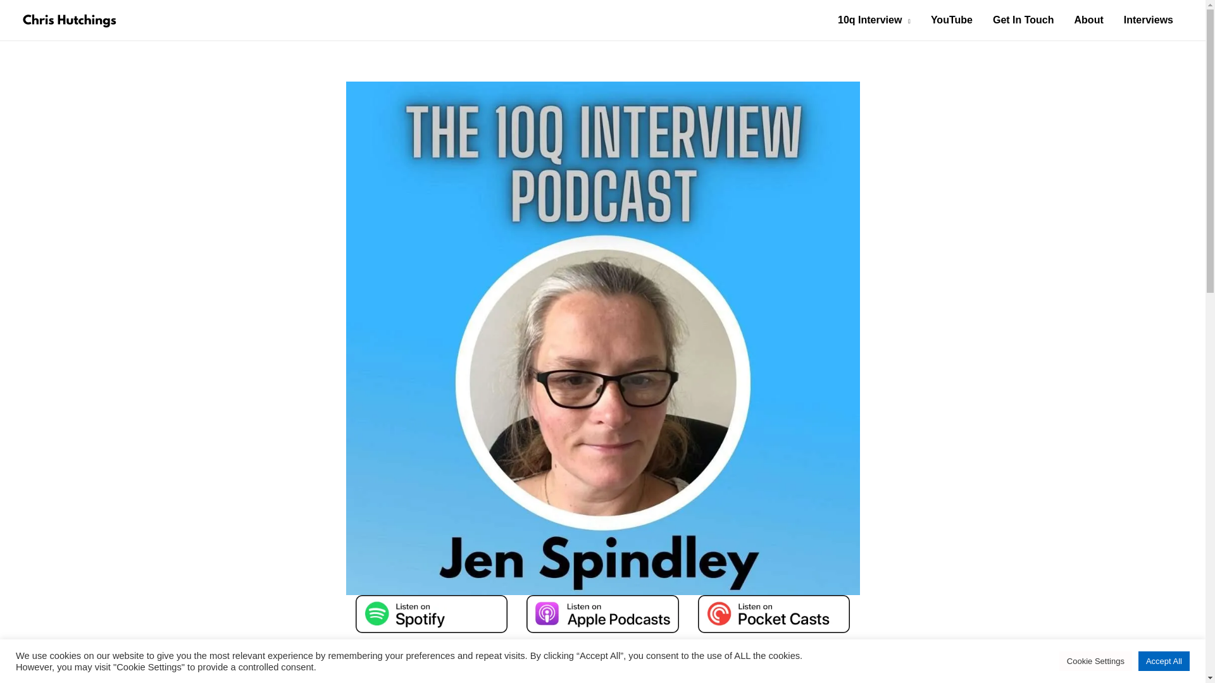  Describe the element at coordinates (1164, 661) in the screenshot. I see `Accept All` at that location.